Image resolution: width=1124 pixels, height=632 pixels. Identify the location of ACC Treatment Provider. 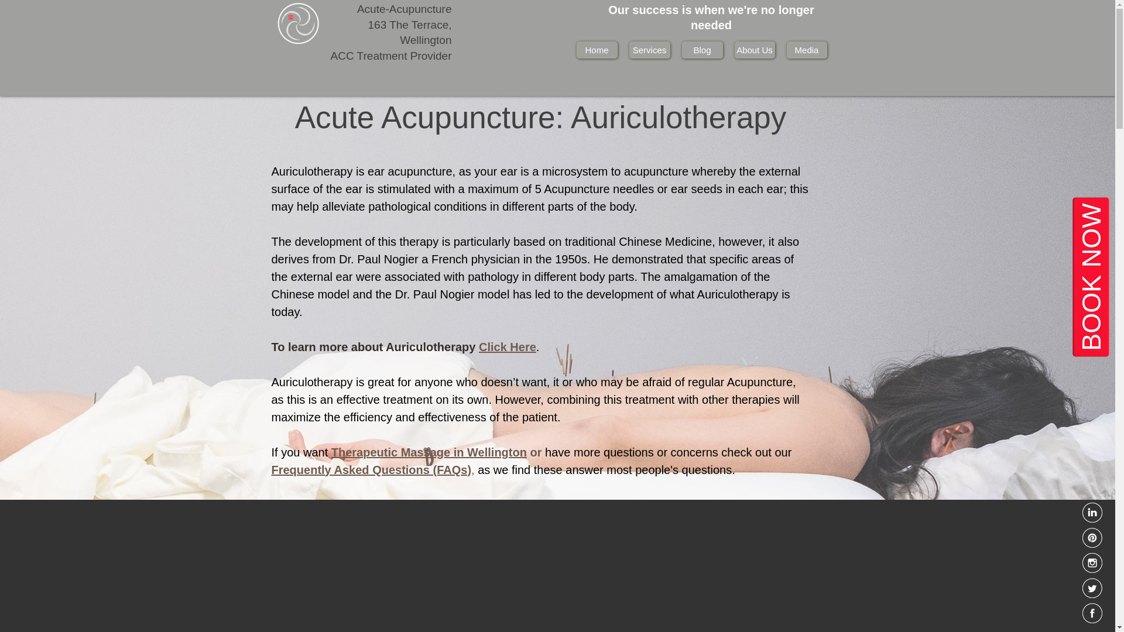
(391, 56).